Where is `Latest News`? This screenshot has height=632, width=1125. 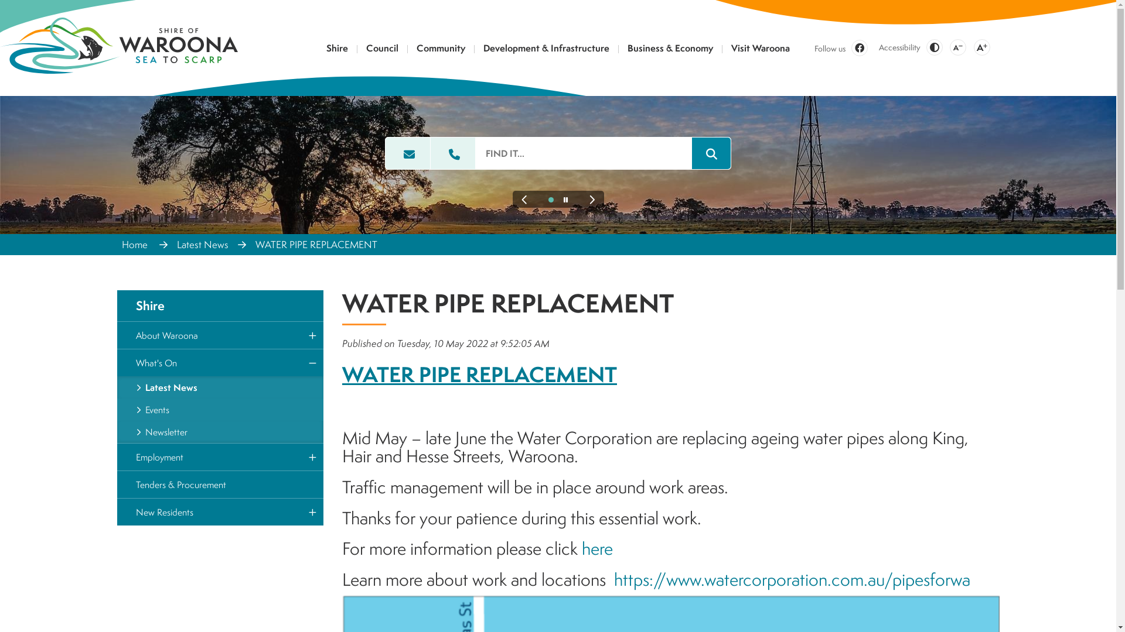
Latest News is located at coordinates (203, 245).